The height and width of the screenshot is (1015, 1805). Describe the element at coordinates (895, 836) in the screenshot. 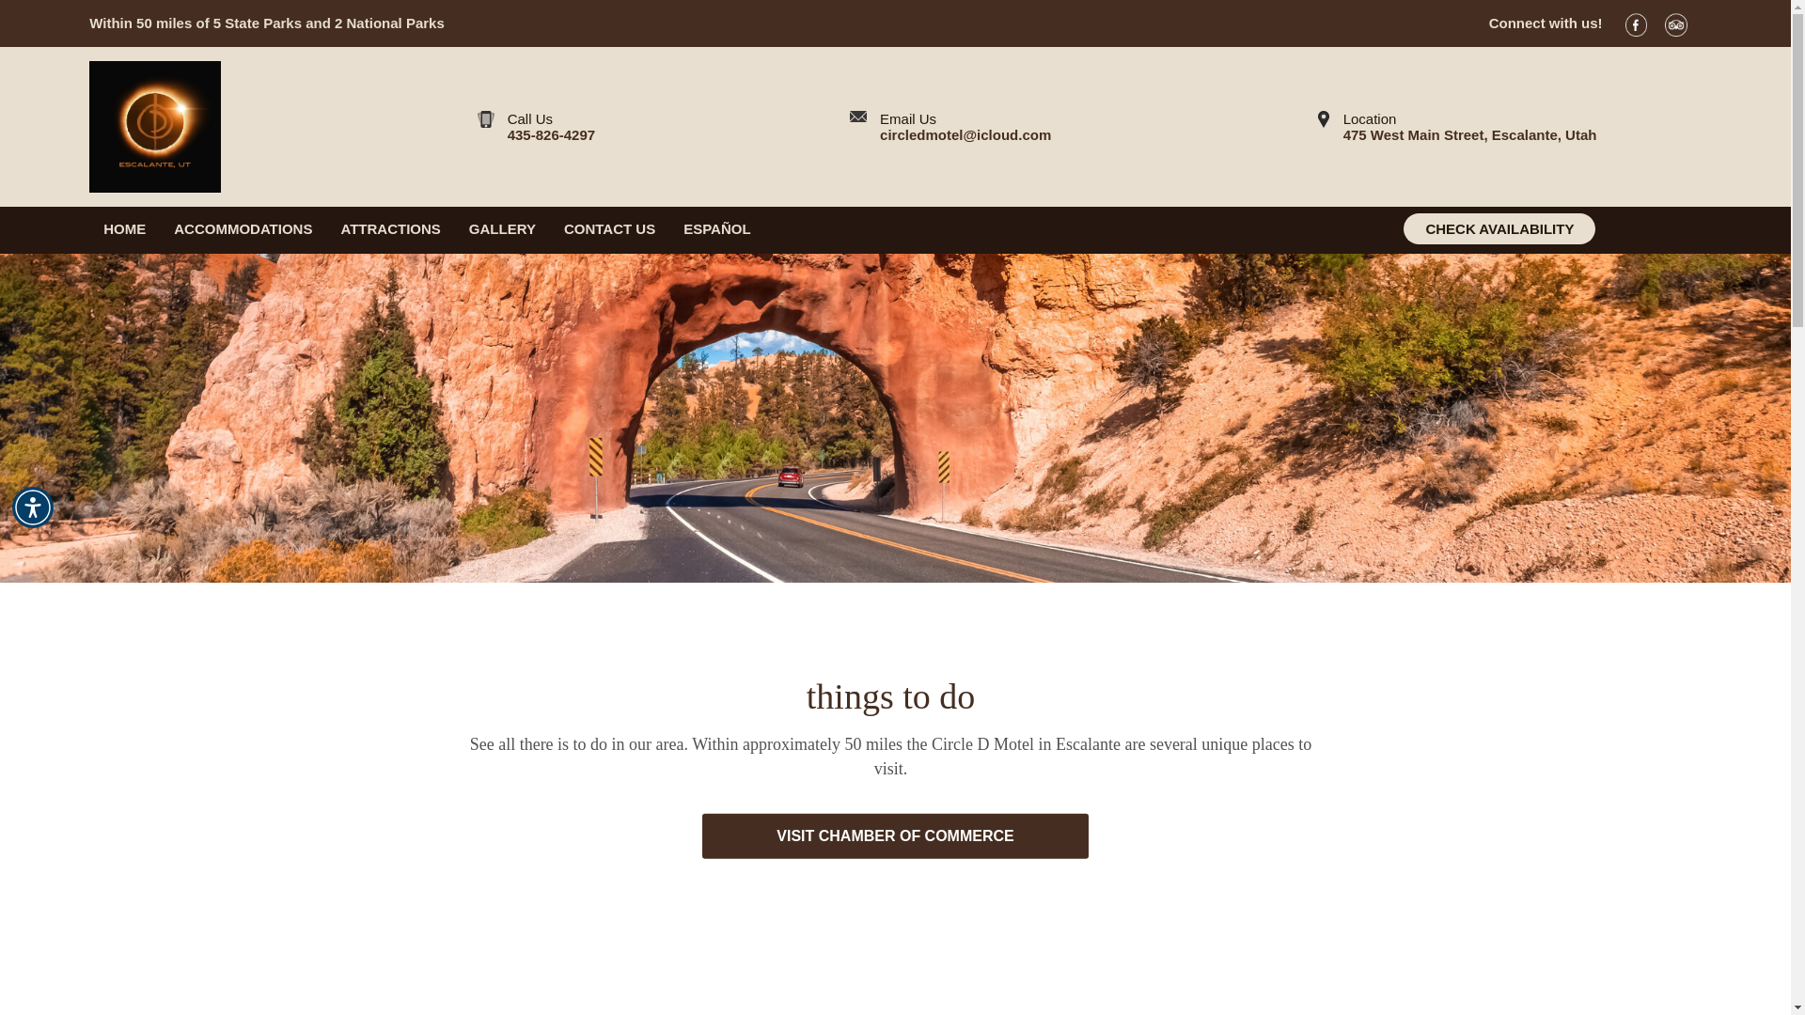

I see `Accessibility Menu` at that location.